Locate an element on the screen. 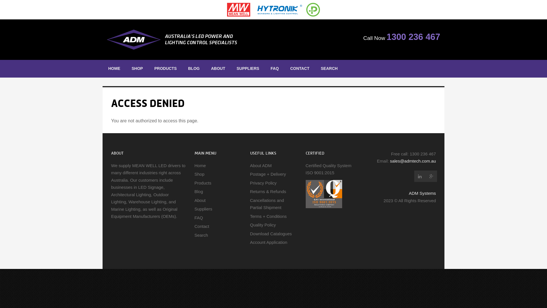 This screenshot has height=308, width=547. Search is located at coordinates (201, 235).